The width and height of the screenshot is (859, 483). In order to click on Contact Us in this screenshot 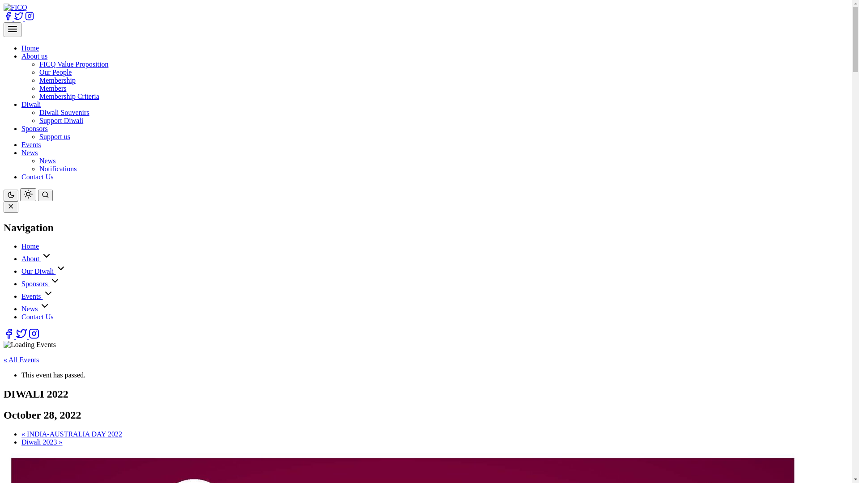, I will do `click(38, 317)`.